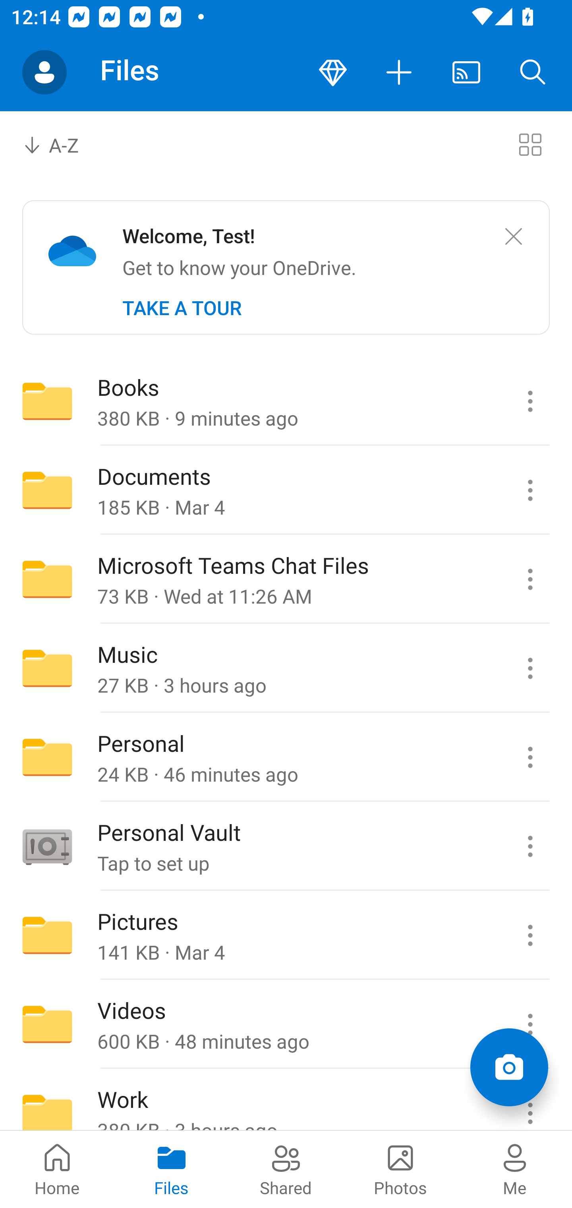  I want to click on Folder Books 380 KB · 9 minutes ago Books commands, so click(286, 401).